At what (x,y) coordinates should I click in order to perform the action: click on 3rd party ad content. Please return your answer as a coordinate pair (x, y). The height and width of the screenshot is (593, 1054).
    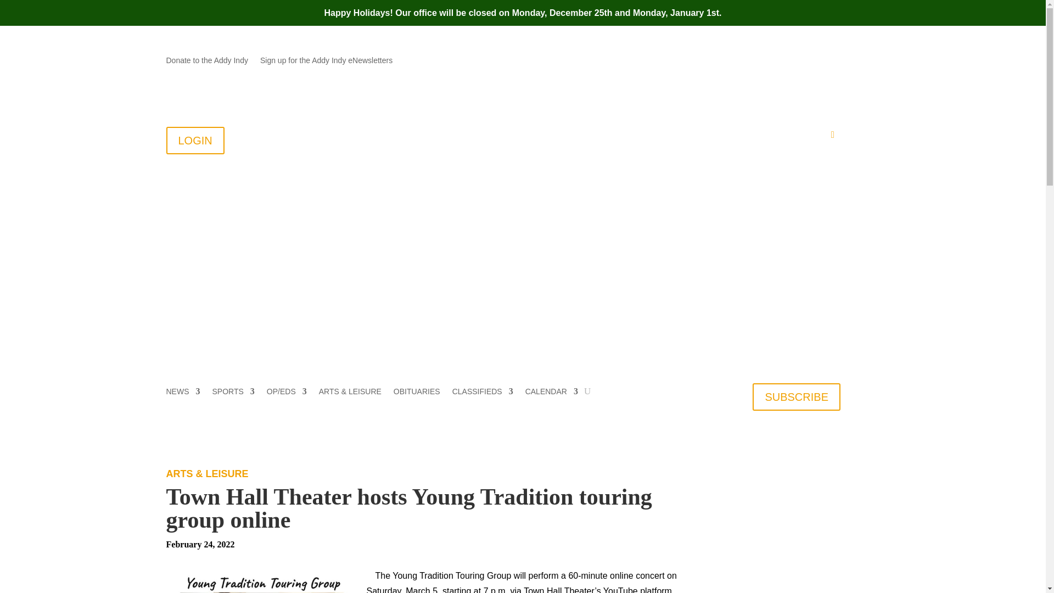
    Looking at the image, I should click on (523, 305).